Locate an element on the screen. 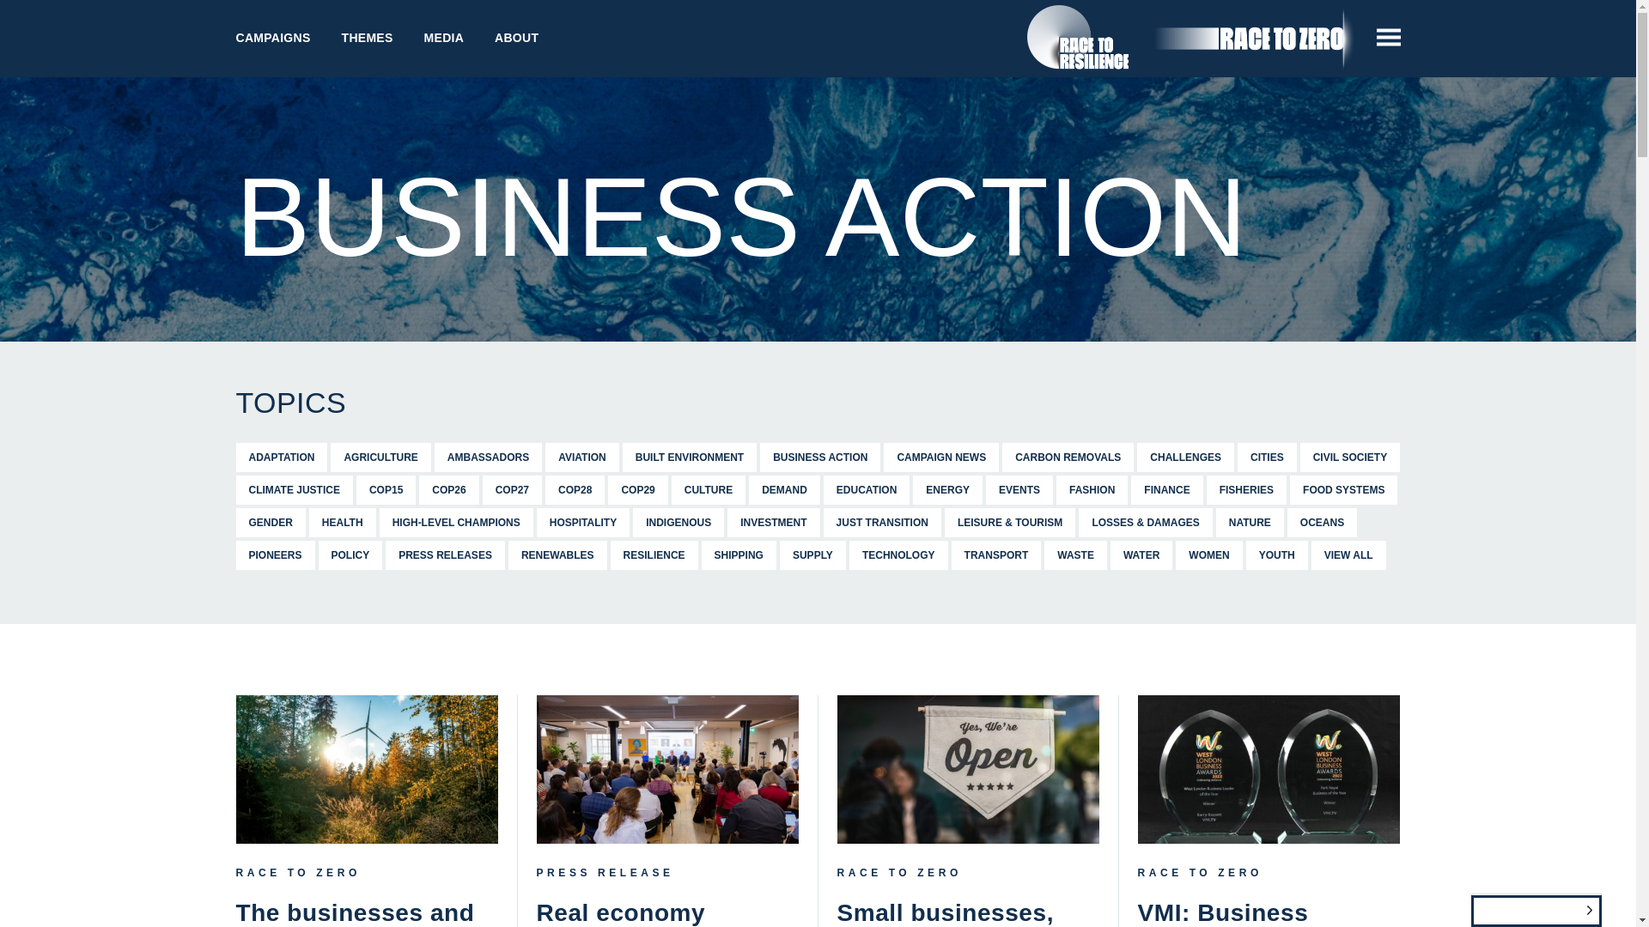  ABOUT is located at coordinates (517, 38).